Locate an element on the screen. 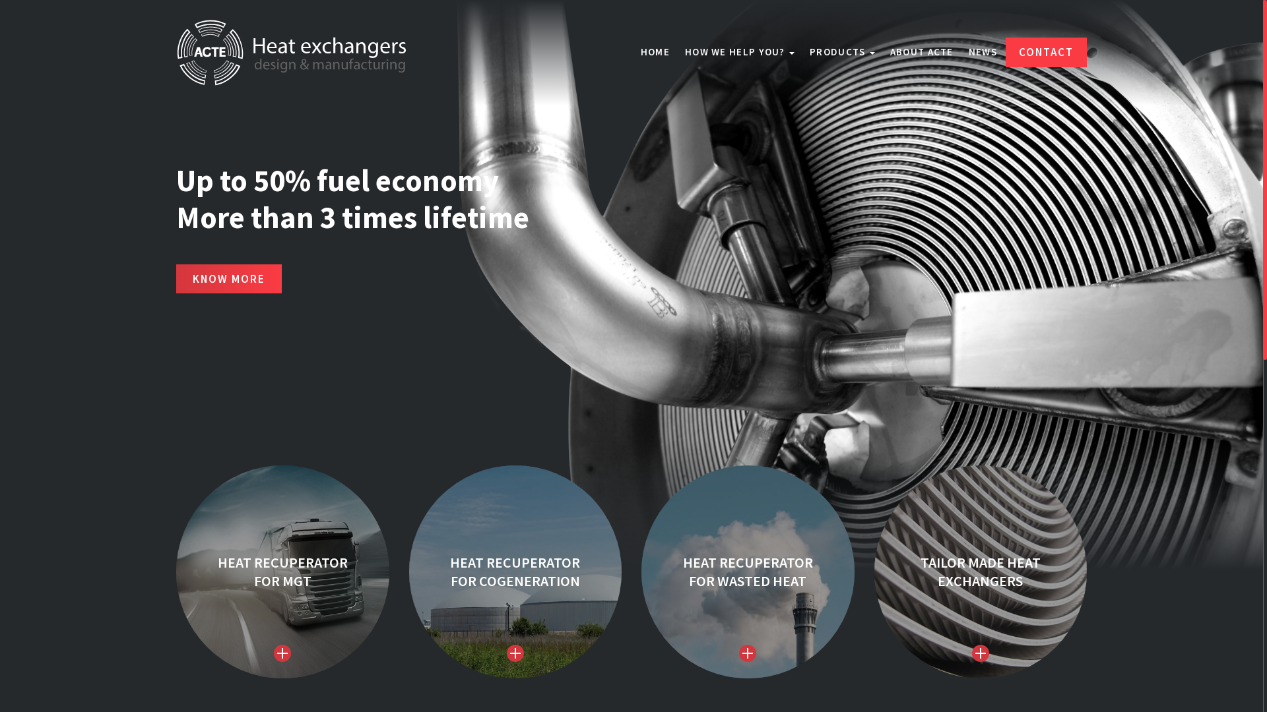 The height and width of the screenshot is (712, 1267). PRODUCTS is located at coordinates (842, 52).